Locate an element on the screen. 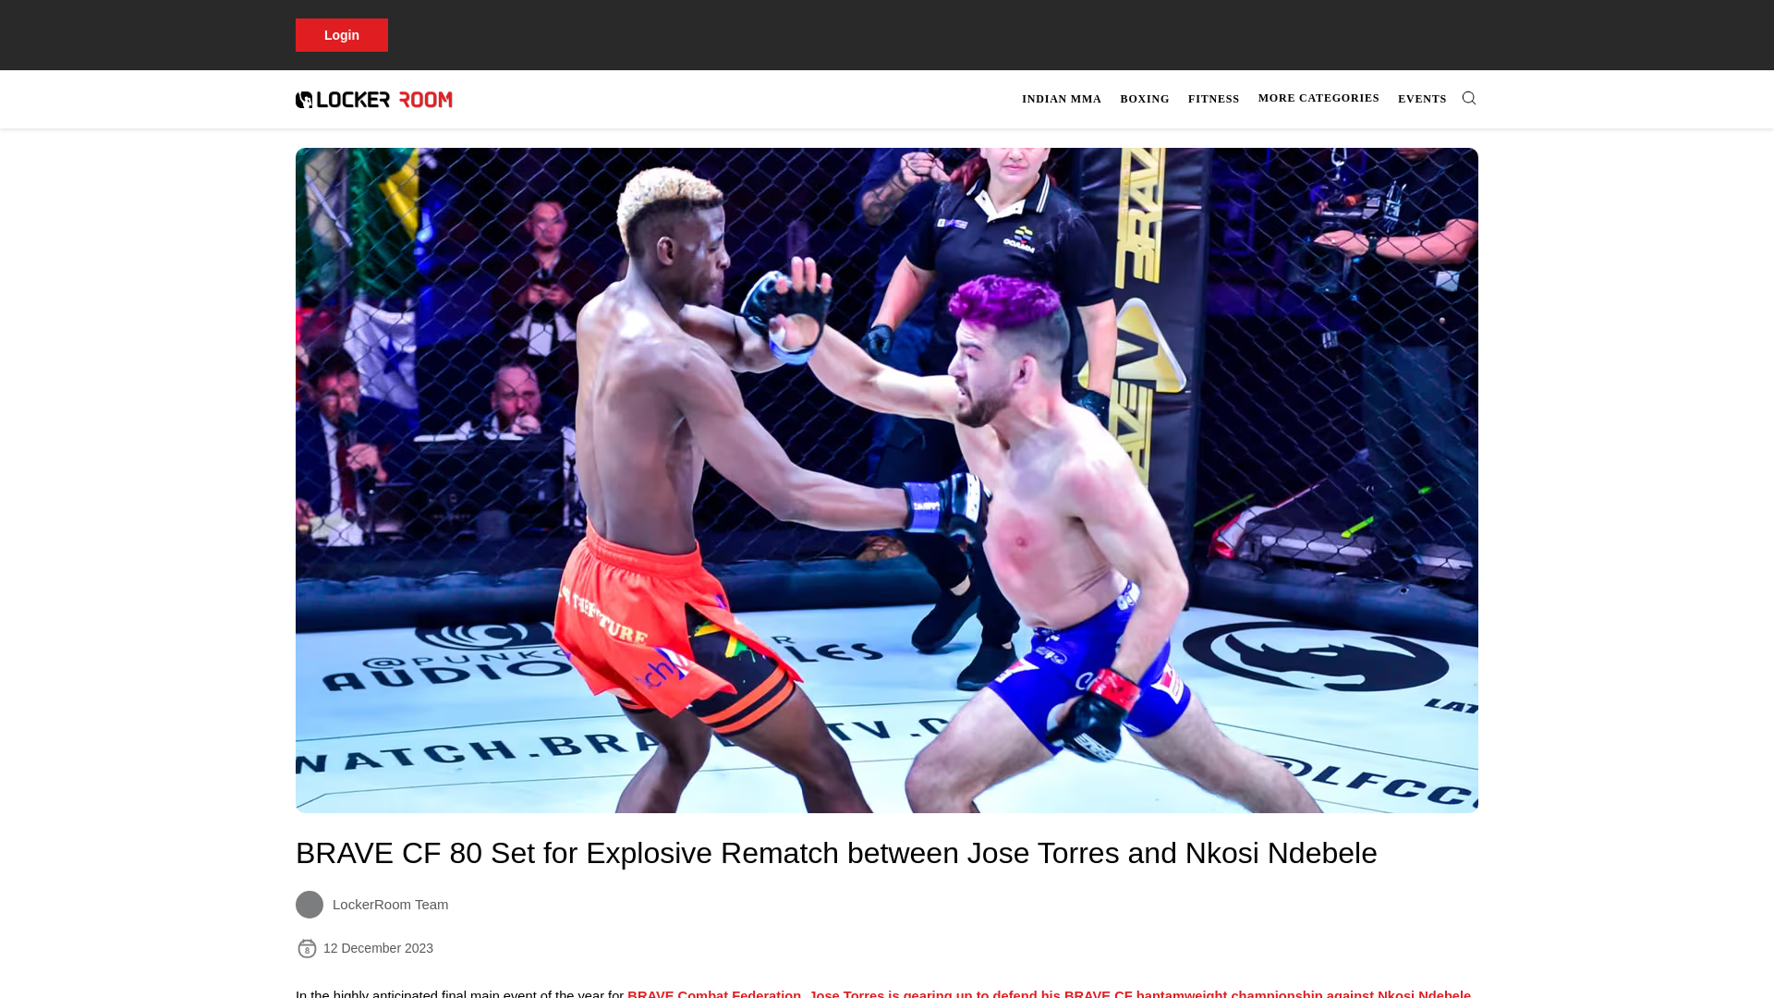 The width and height of the screenshot is (1774, 998). MORE CATEGORIES is located at coordinates (1318, 98).